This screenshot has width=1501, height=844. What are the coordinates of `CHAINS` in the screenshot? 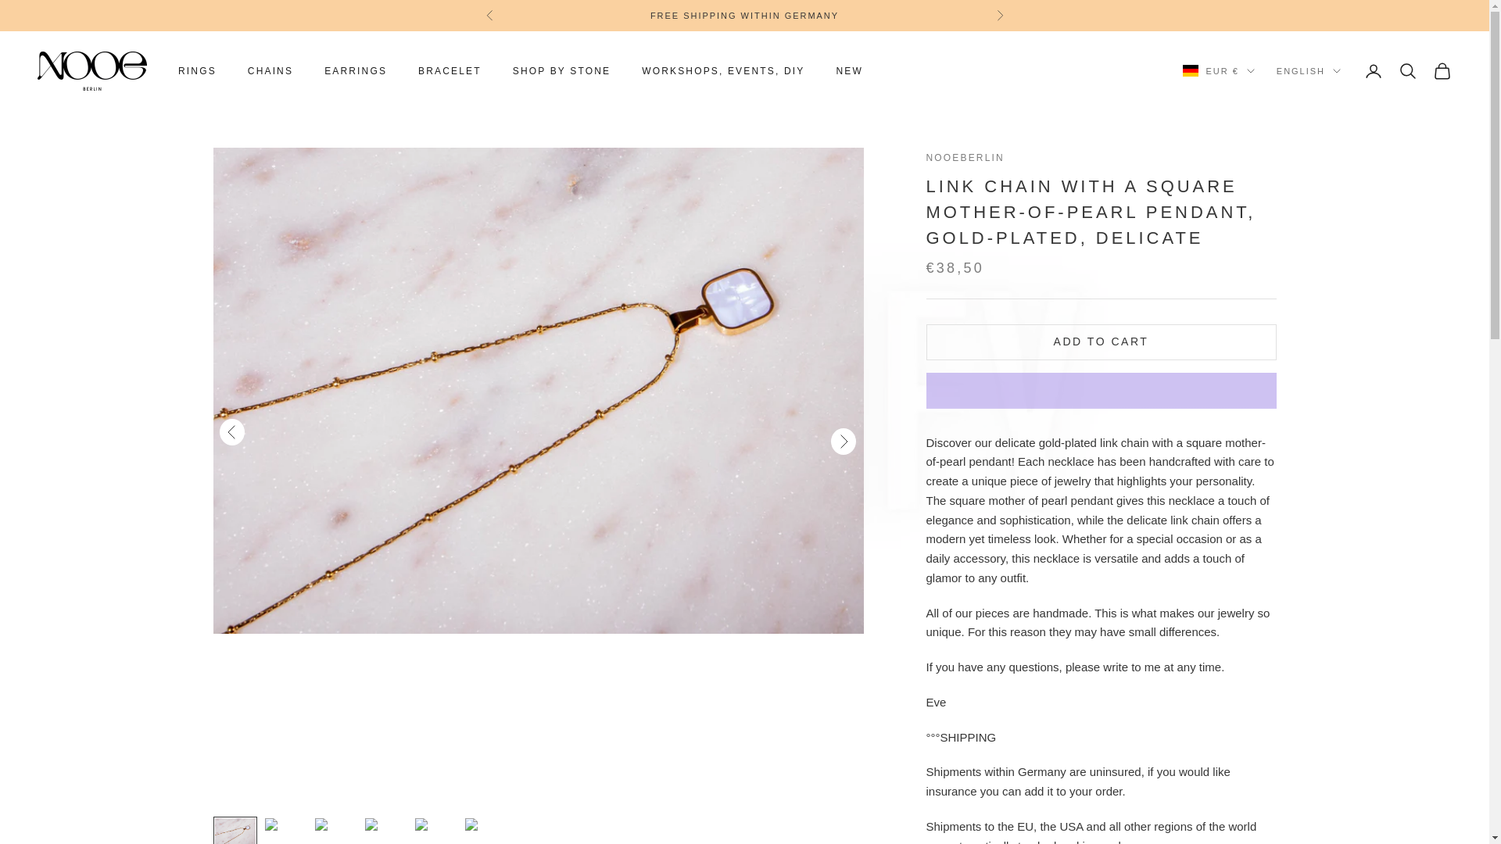 It's located at (270, 71).